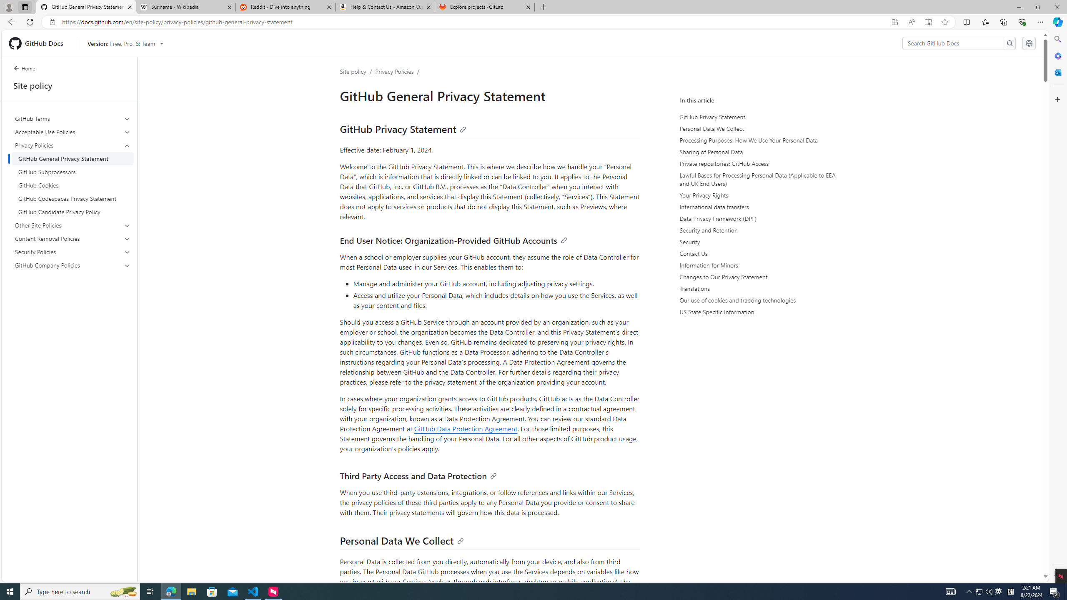 Image resolution: width=1067 pixels, height=600 pixels. Describe the element at coordinates (756, 230) in the screenshot. I see `Security and Retention` at that location.